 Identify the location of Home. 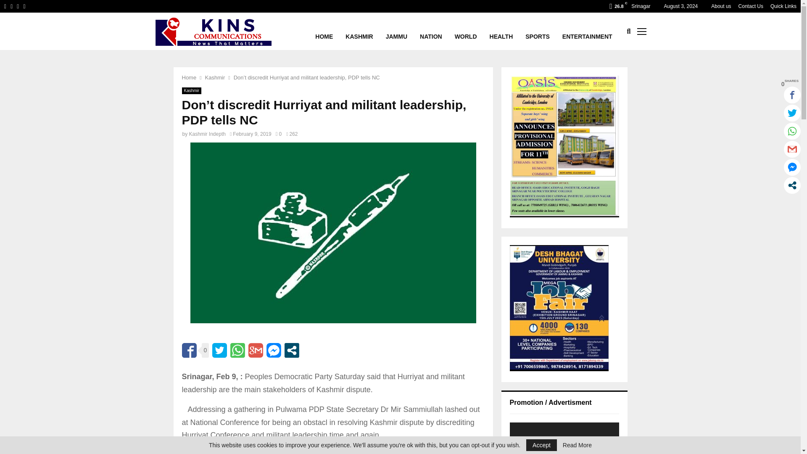
(189, 77).